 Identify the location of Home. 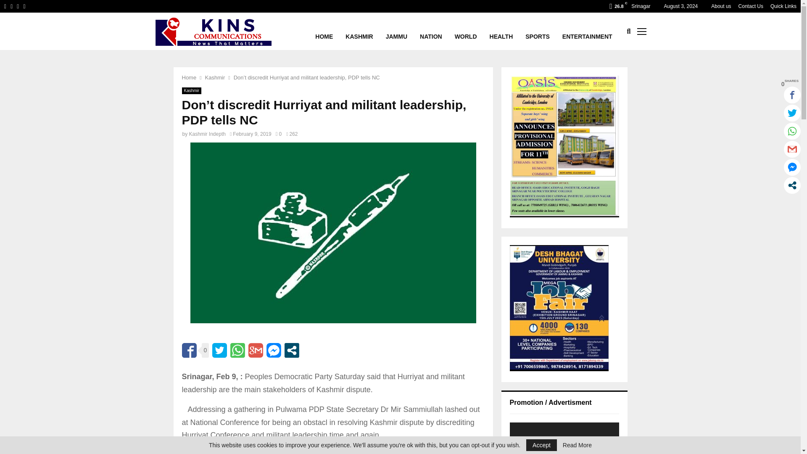
(189, 77).